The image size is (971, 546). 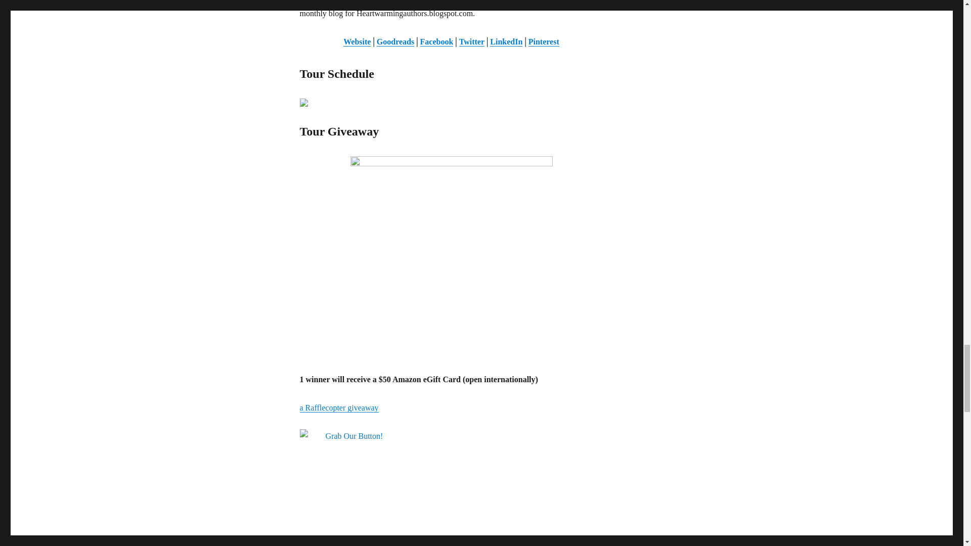 I want to click on Website, so click(x=357, y=41).